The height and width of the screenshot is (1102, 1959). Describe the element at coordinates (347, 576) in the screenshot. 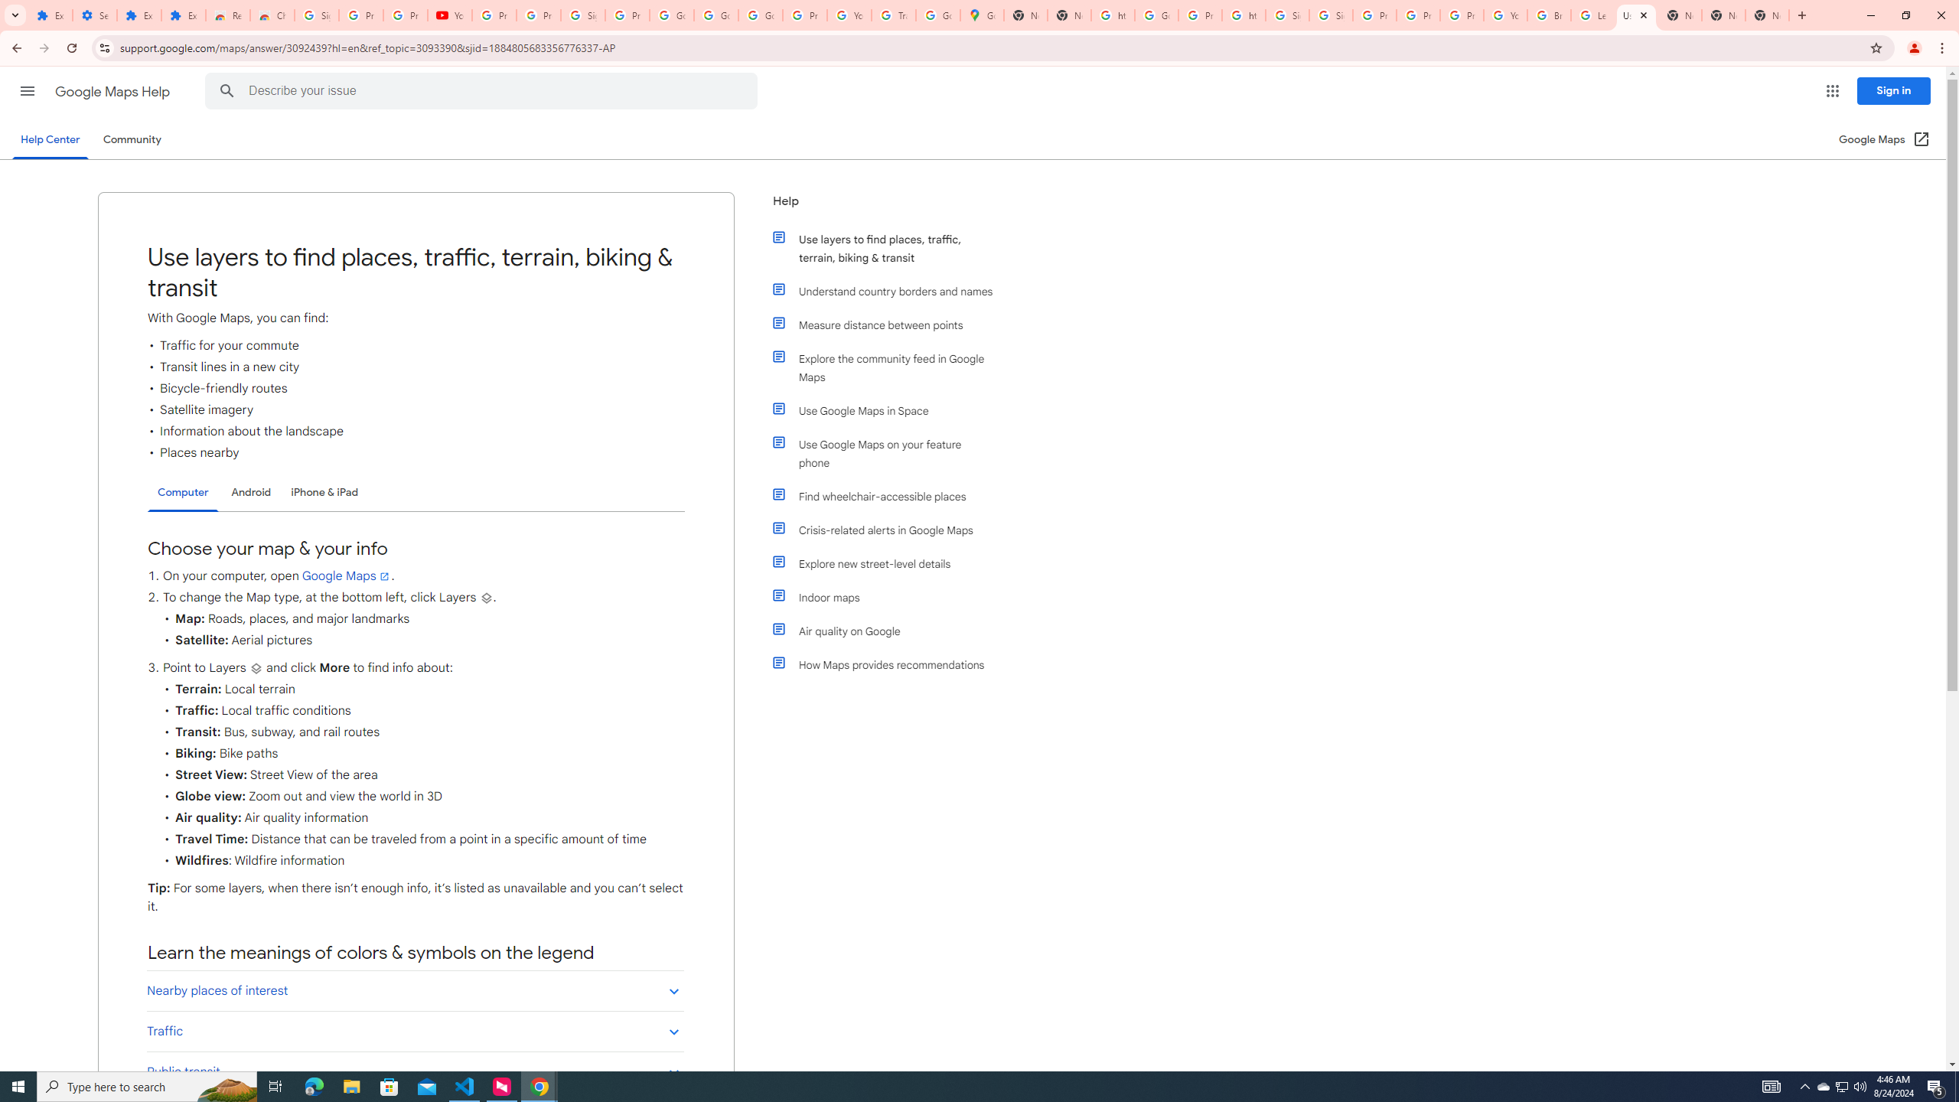

I see `Google Maps` at that location.